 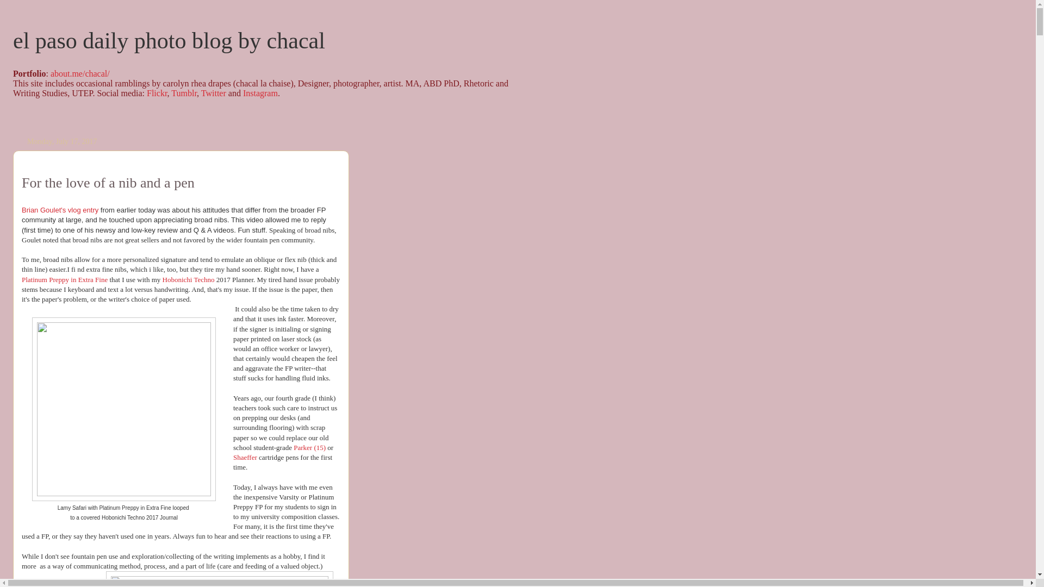 I want to click on Hobonichi Techno, so click(x=189, y=279).